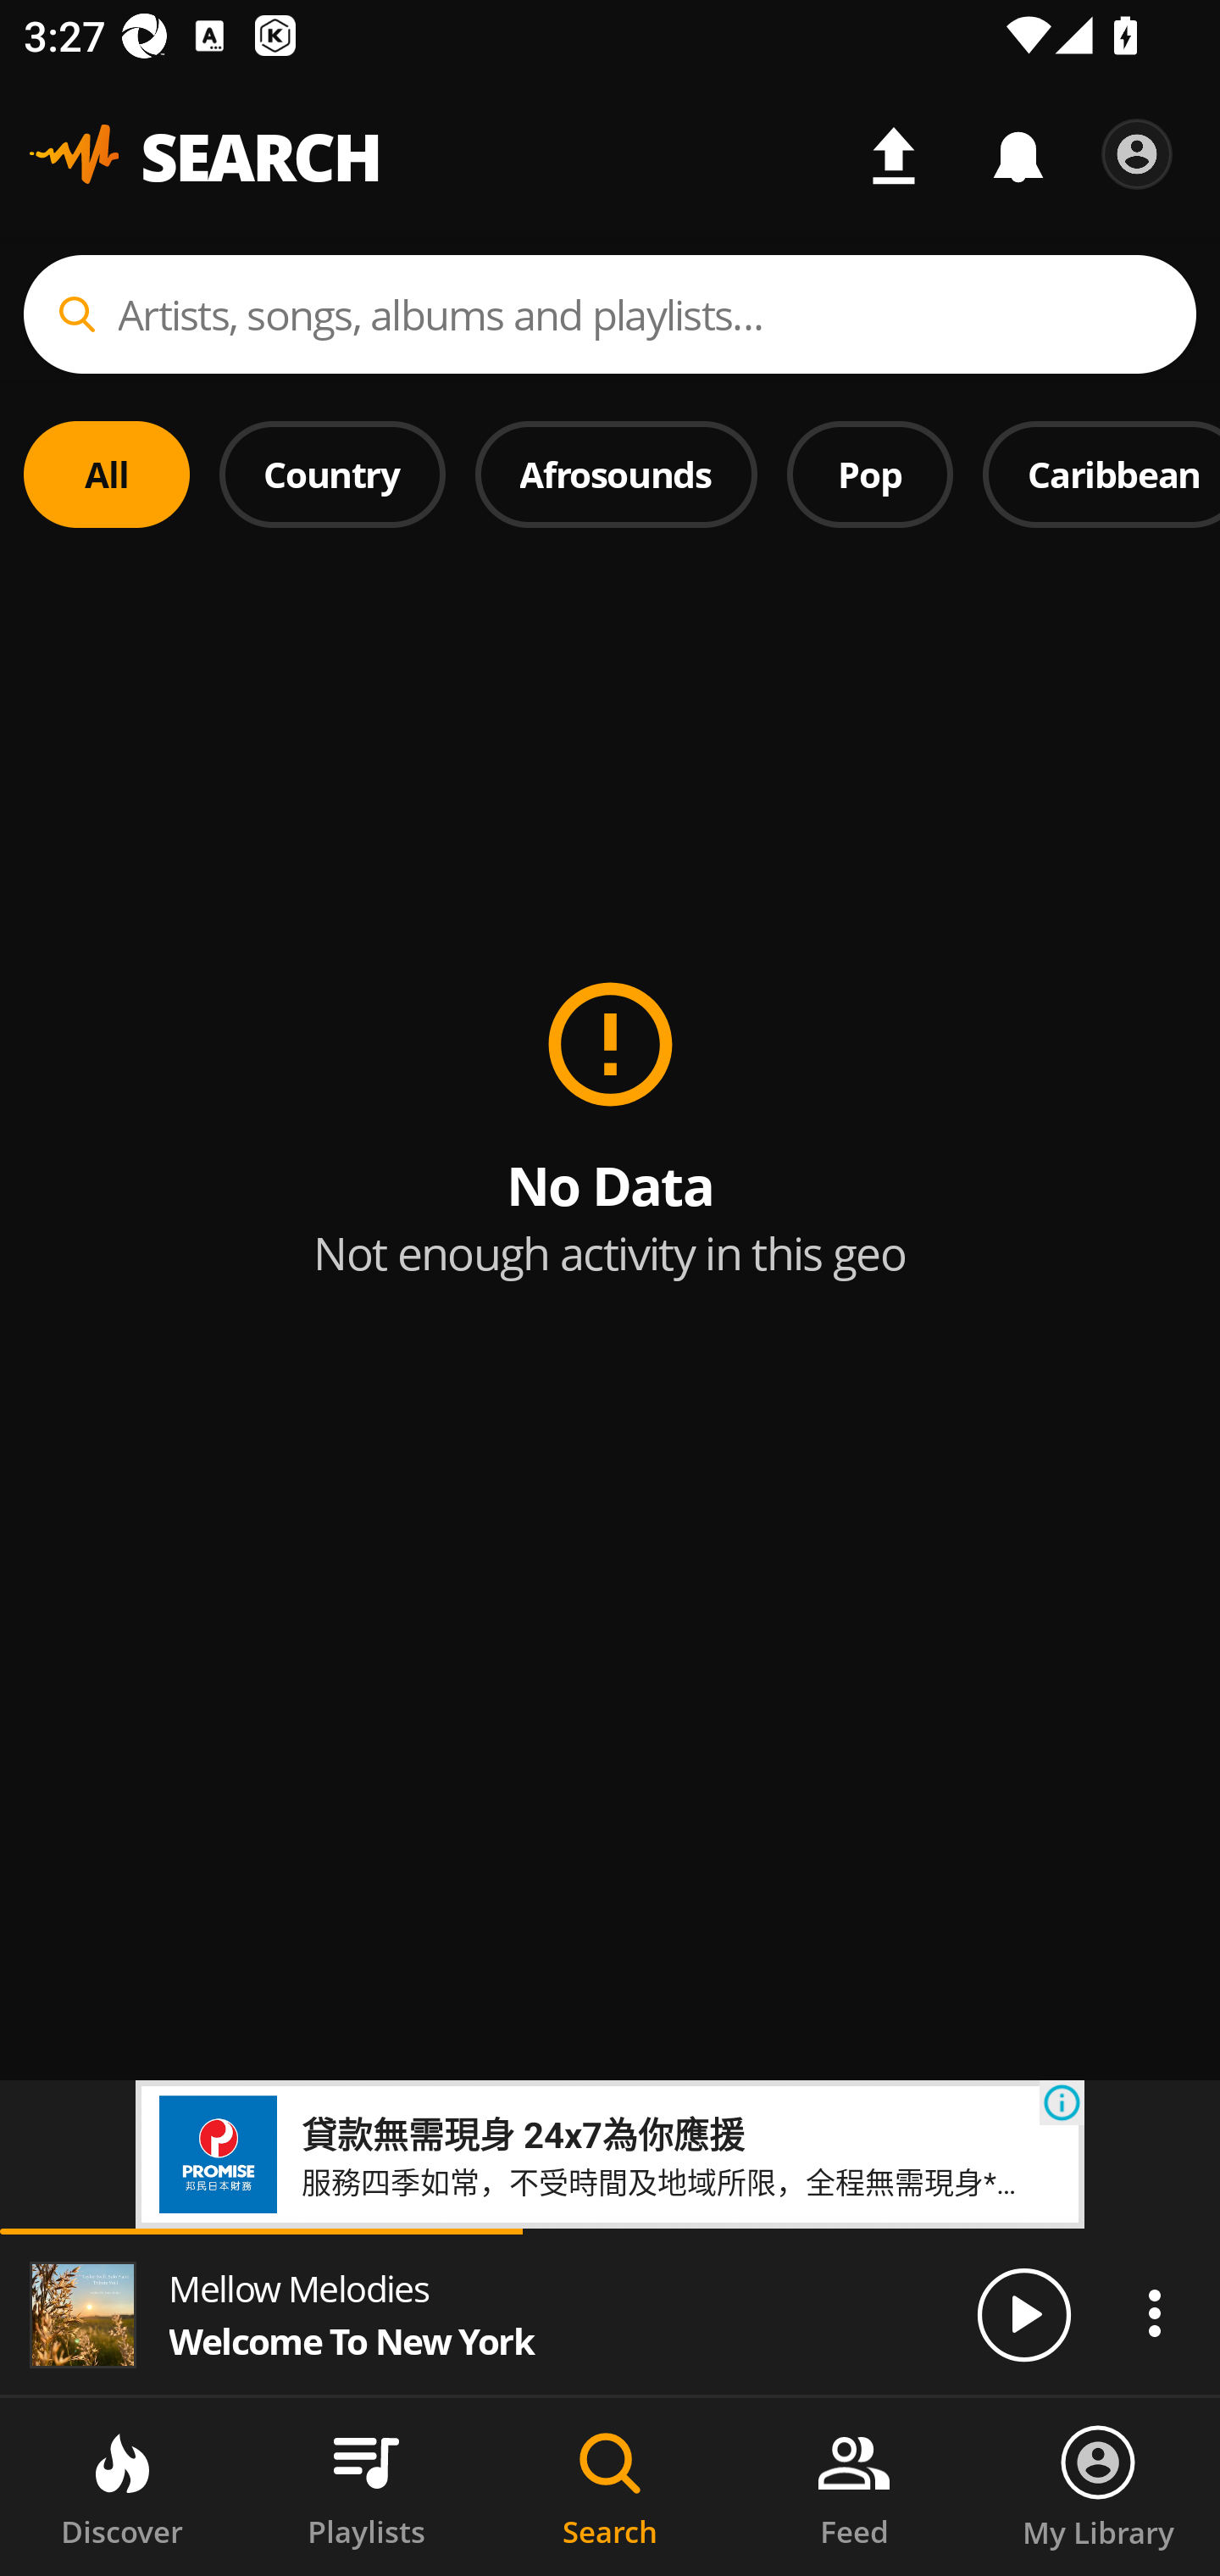 This screenshot has height=2576, width=1220. I want to click on Pop, so click(869, 474).